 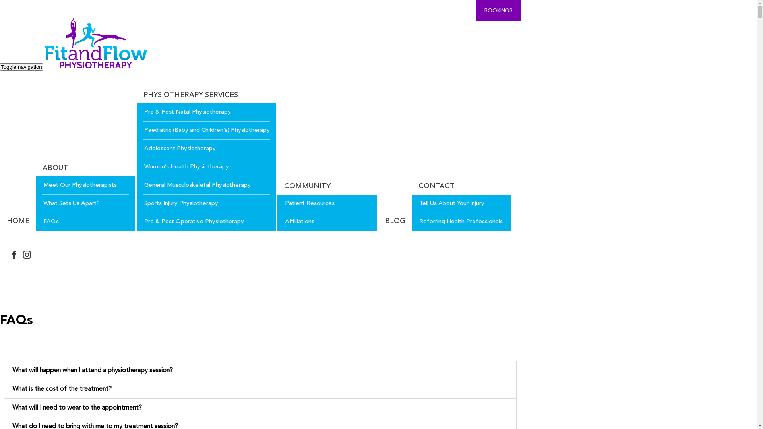 What do you see at coordinates (461, 222) in the screenshot?
I see ` Referring Health Professionals` at bounding box center [461, 222].